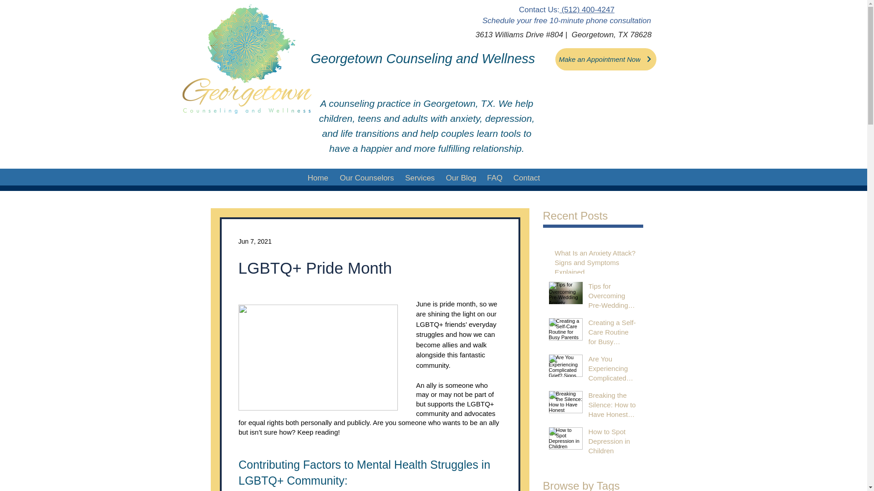 The image size is (874, 491). I want to click on Jun 7, 2021, so click(255, 240).